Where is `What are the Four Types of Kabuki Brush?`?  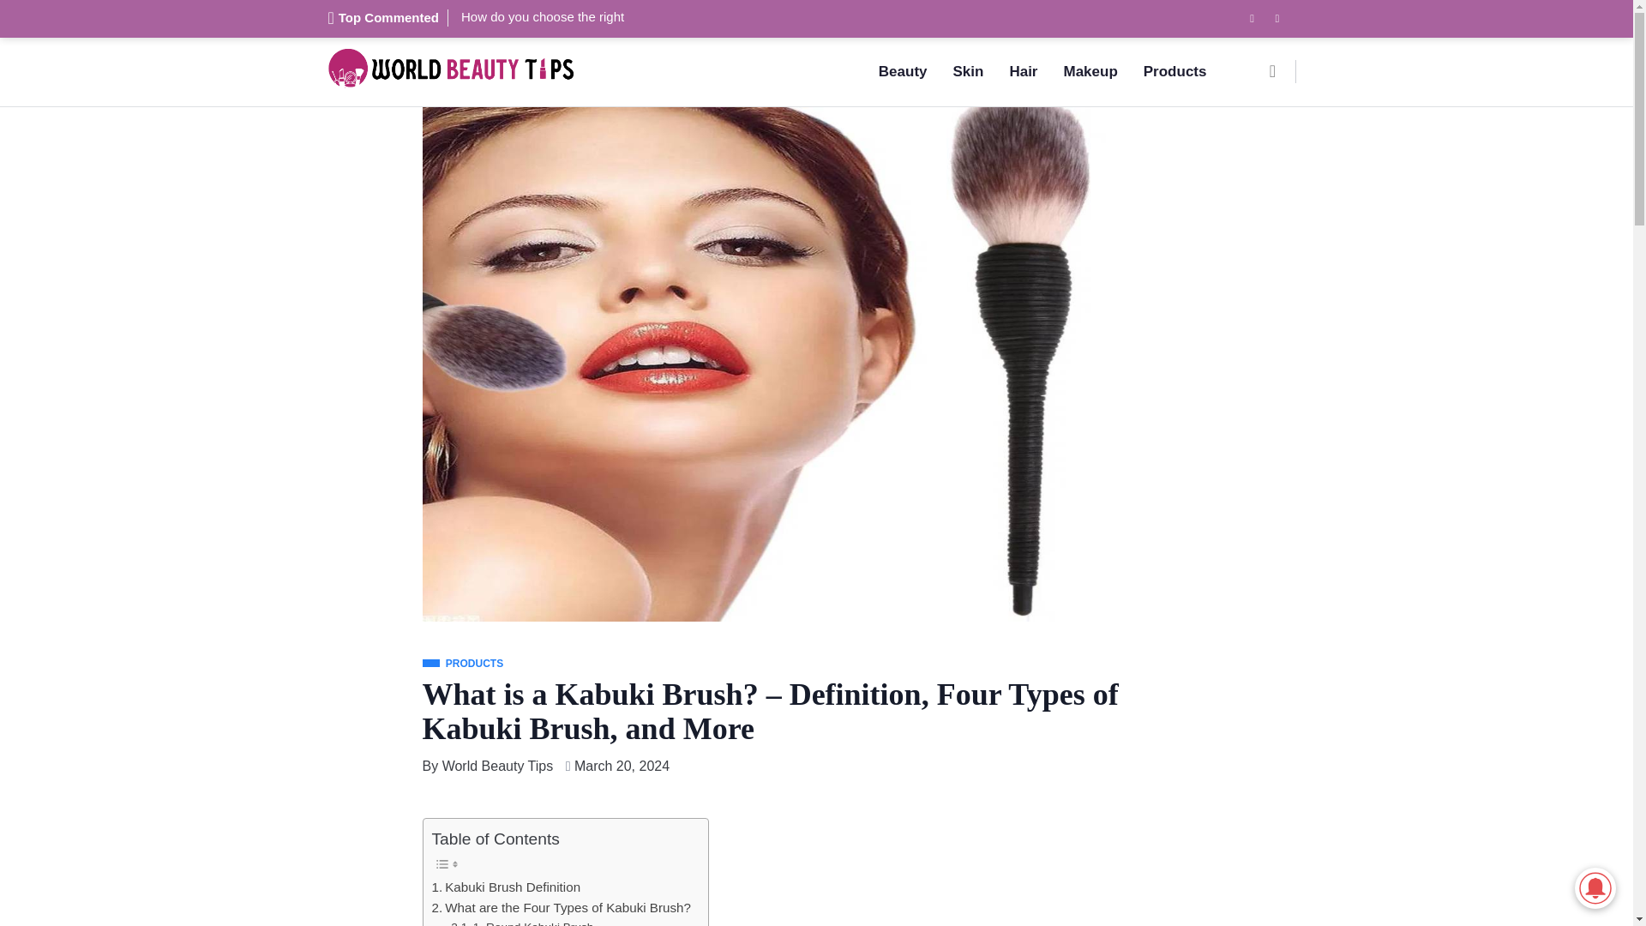 What are the Four Types of Kabuki Brush? is located at coordinates (561, 907).